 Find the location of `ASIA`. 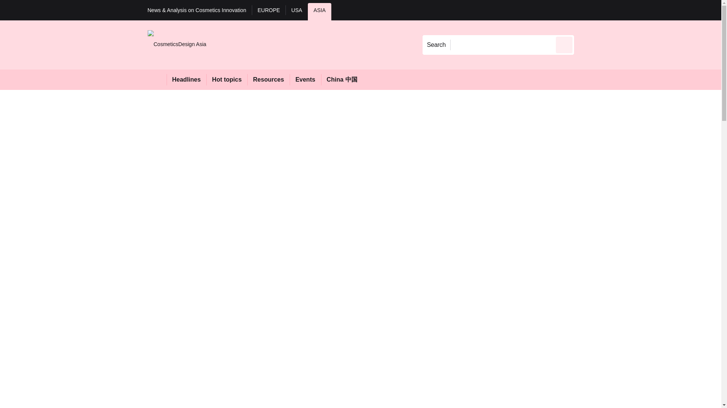

ASIA is located at coordinates (320, 11).